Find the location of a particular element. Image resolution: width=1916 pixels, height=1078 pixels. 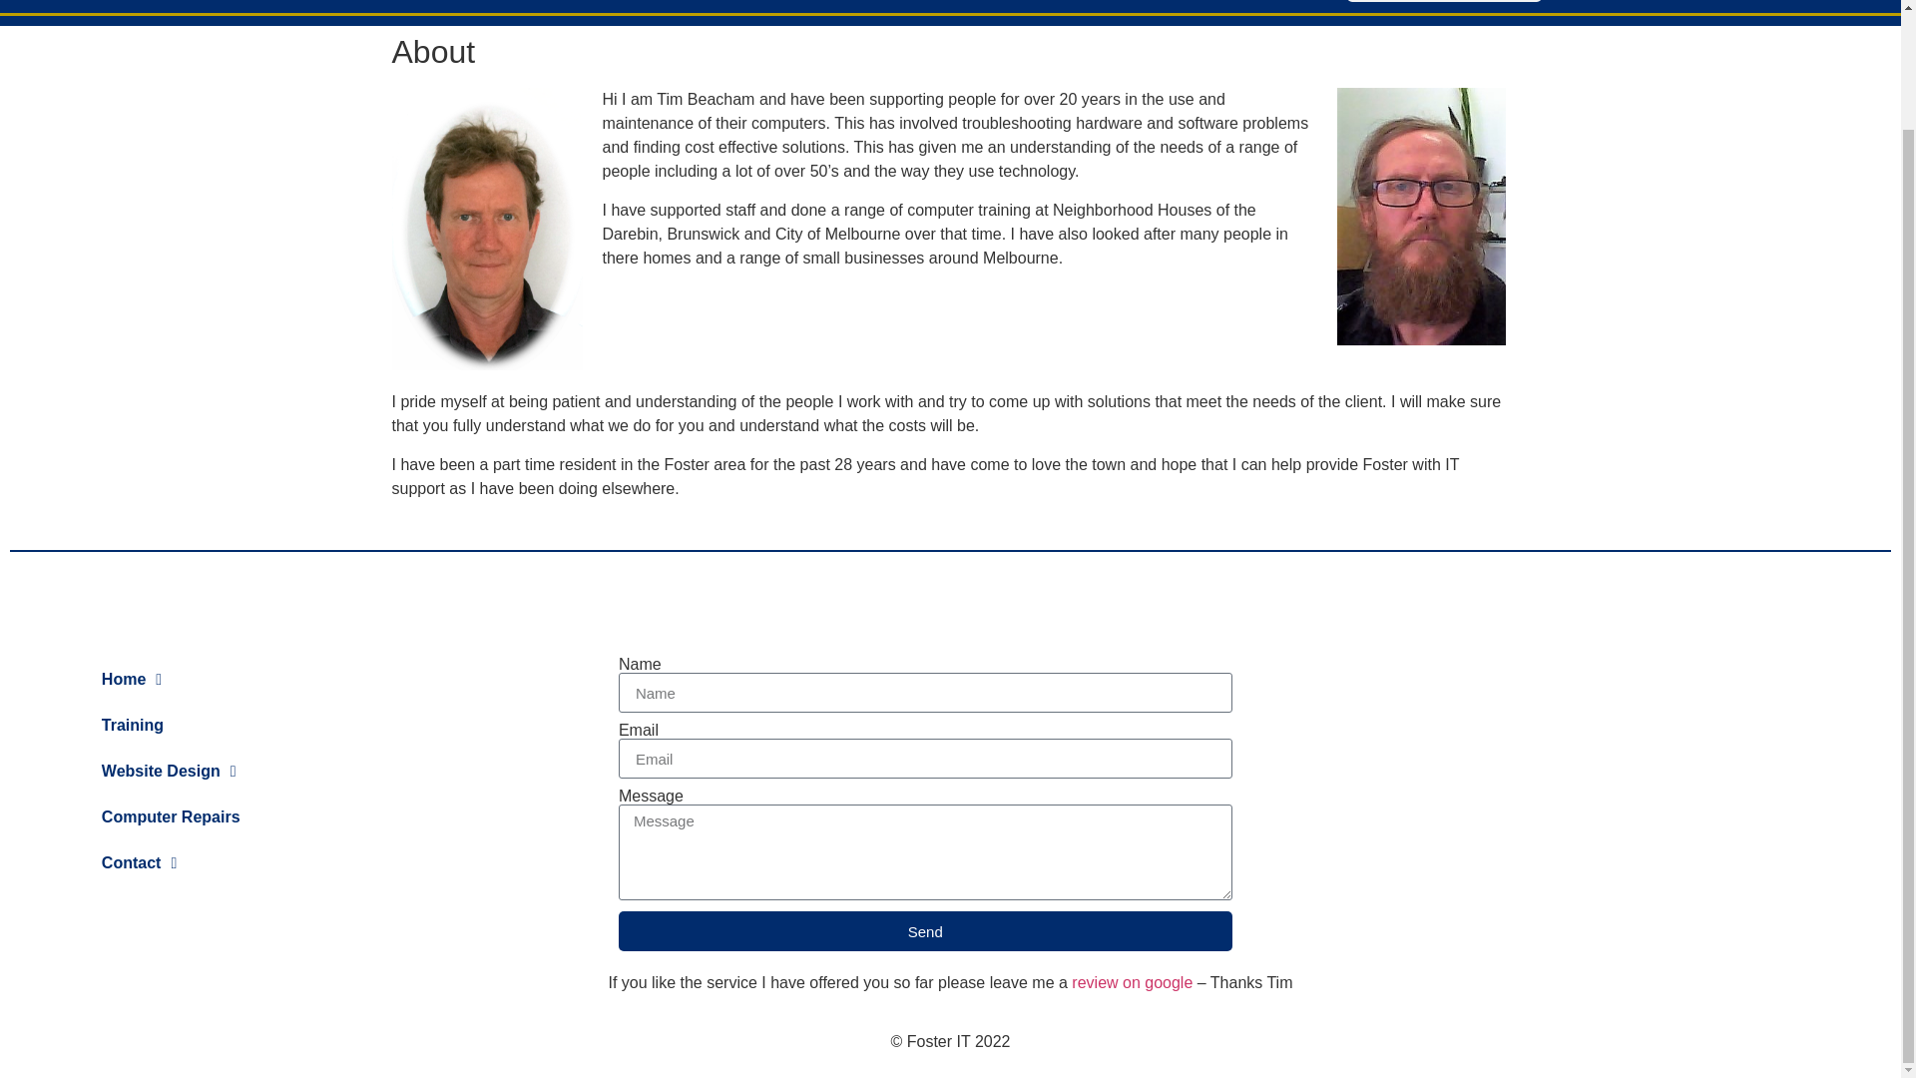

HOME is located at coordinates (625, 4).